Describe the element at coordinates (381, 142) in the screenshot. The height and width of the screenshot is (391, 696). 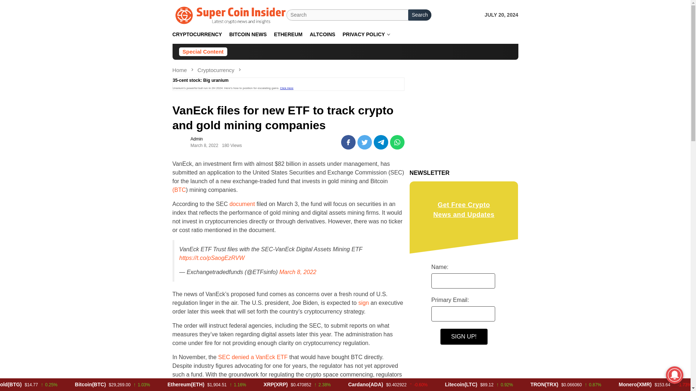
I see `Telegram Share` at that location.